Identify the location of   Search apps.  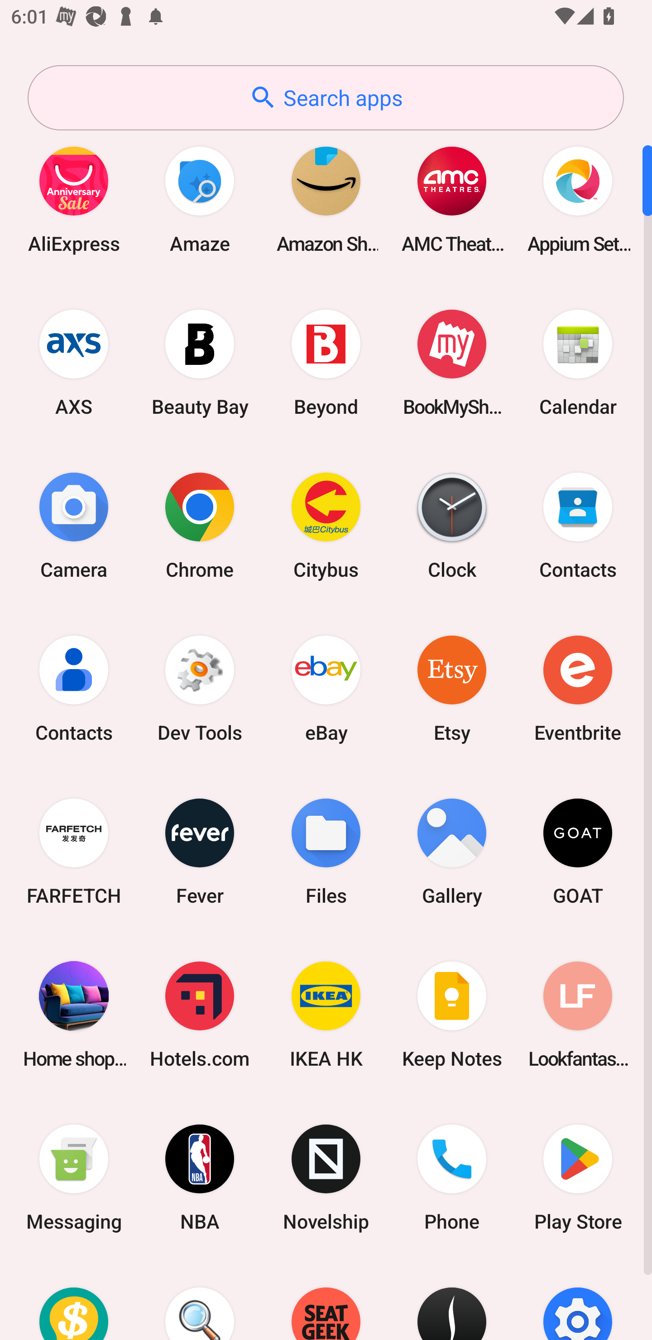
(326, 98).